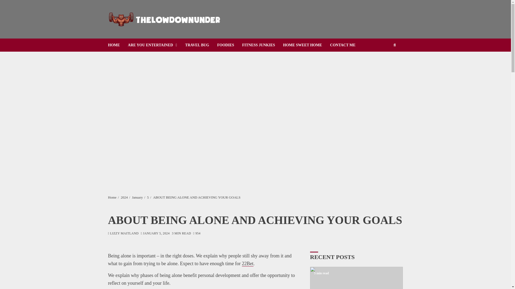 This screenshot has width=515, height=289. I want to click on ABOUT BEING ALONE AND ACHIEVING YOUR GOALS, so click(197, 197).